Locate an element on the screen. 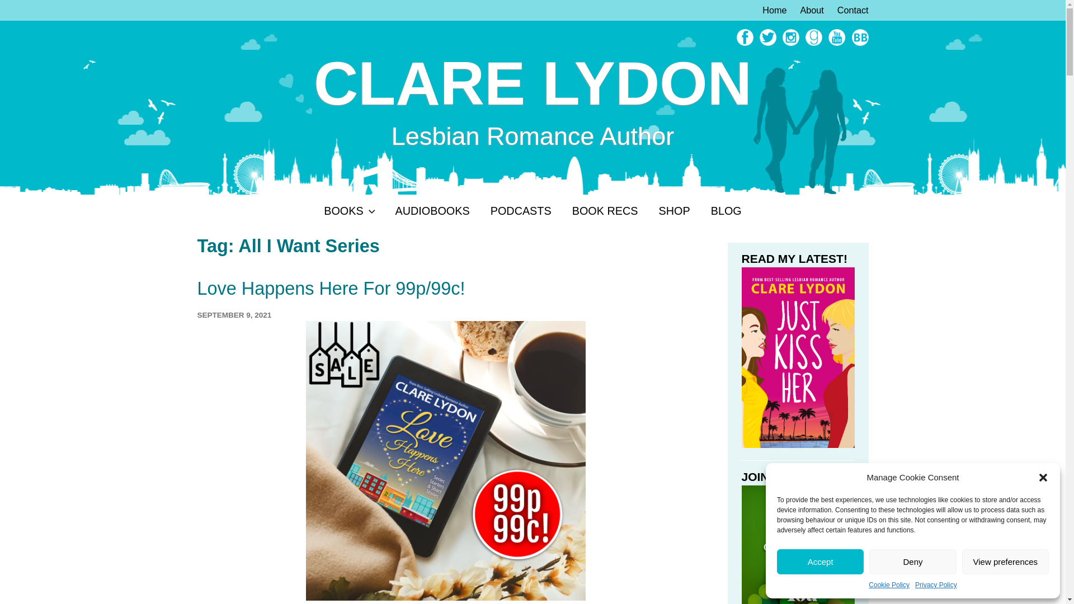  PODCASTS is located at coordinates (520, 211).